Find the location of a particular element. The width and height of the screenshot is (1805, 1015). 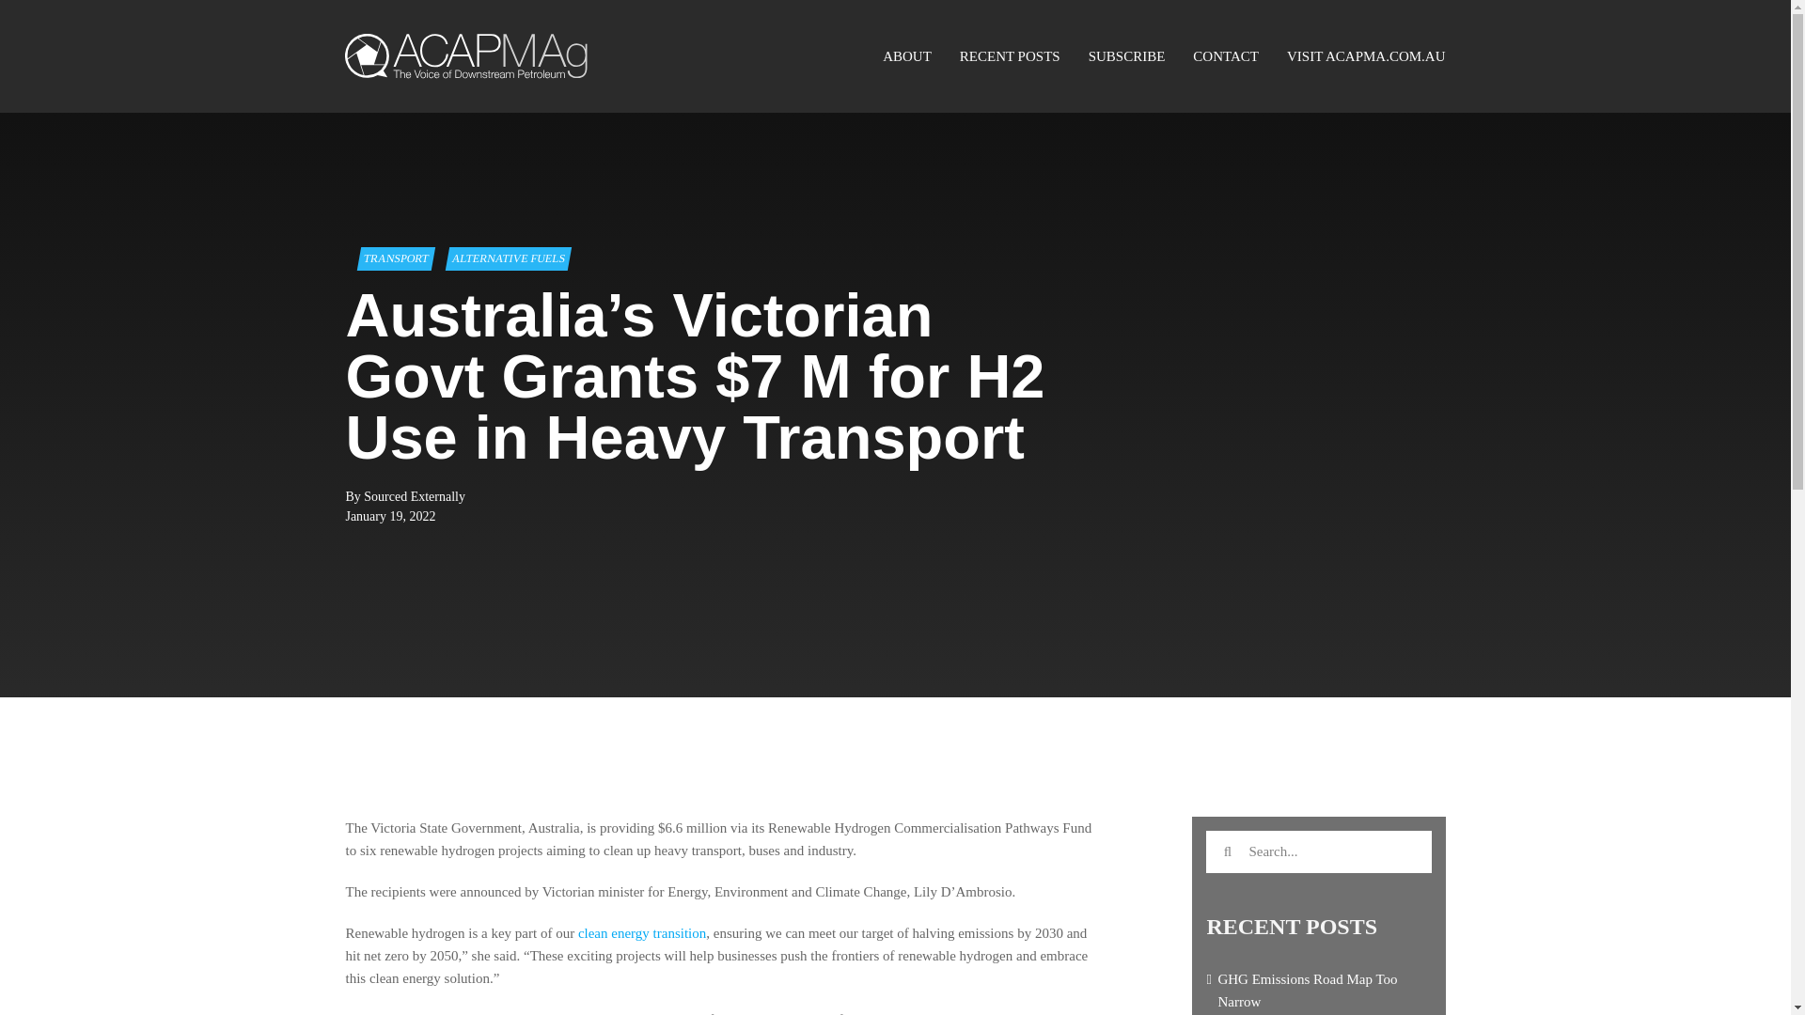

RECENT POSTS is located at coordinates (1010, 56).